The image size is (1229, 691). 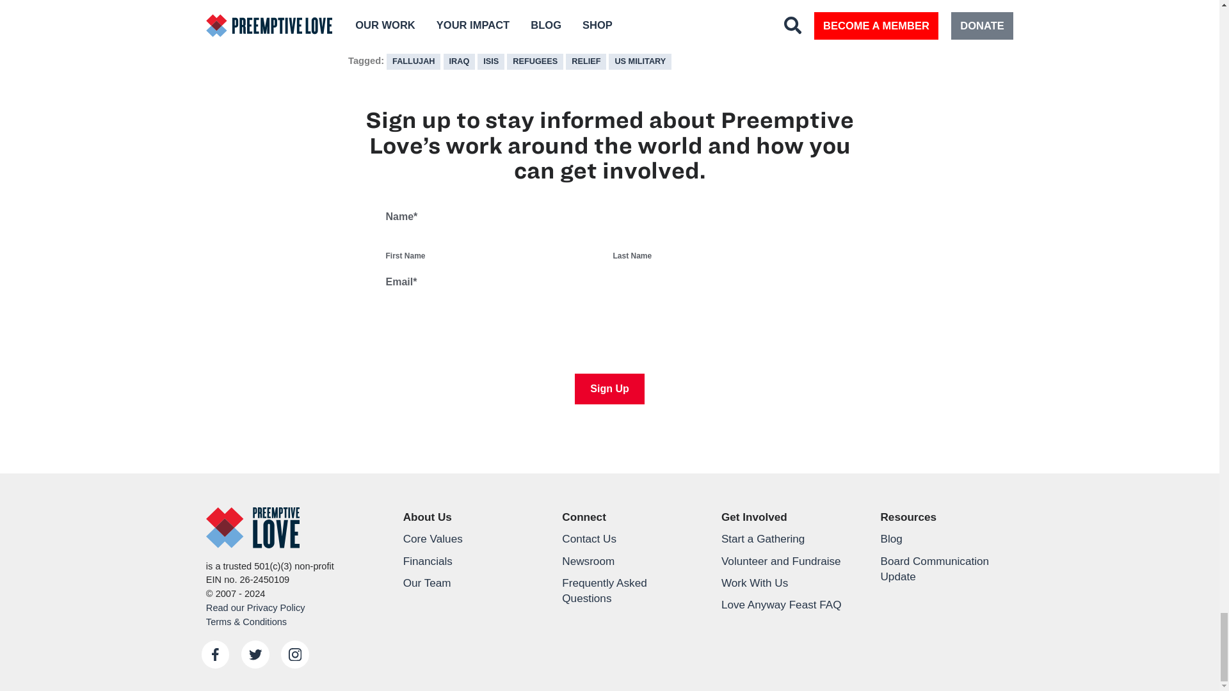 I want to click on instagram, so click(x=295, y=655).